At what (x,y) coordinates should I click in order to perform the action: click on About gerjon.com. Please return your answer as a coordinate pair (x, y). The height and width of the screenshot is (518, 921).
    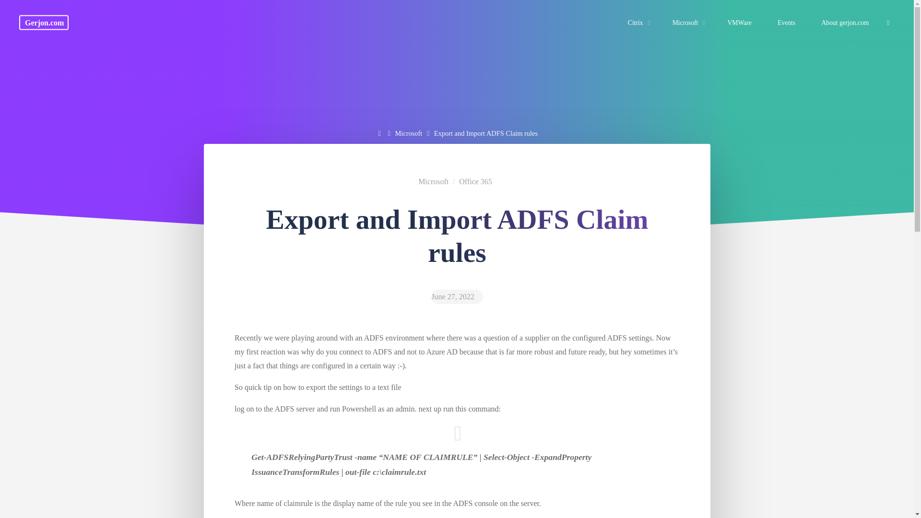
    Looking at the image, I should click on (845, 23).